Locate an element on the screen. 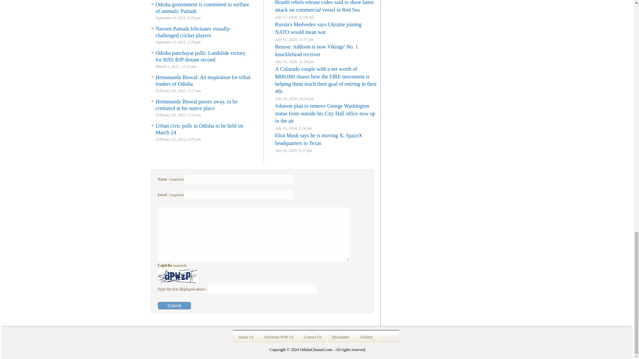 The image size is (639, 359). Elon Musk says he is moving X, SpaceX headquarters to Texas is located at coordinates (318, 139).